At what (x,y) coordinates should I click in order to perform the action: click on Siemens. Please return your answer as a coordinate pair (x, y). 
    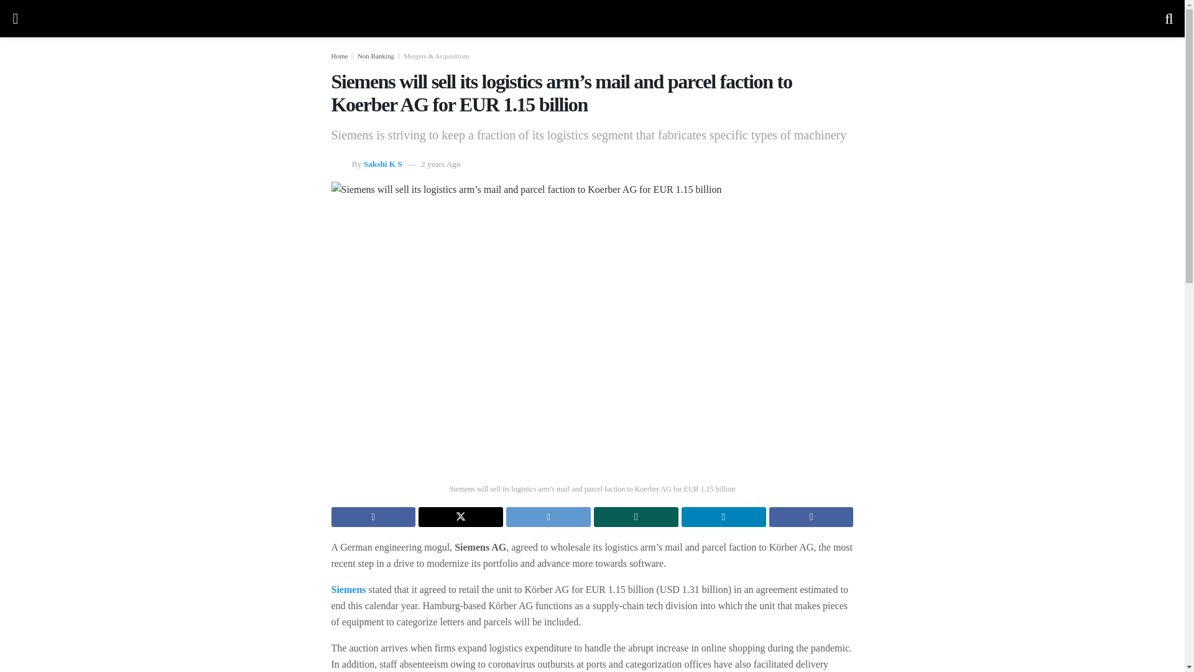
    Looking at the image, I should click on (348, 589).